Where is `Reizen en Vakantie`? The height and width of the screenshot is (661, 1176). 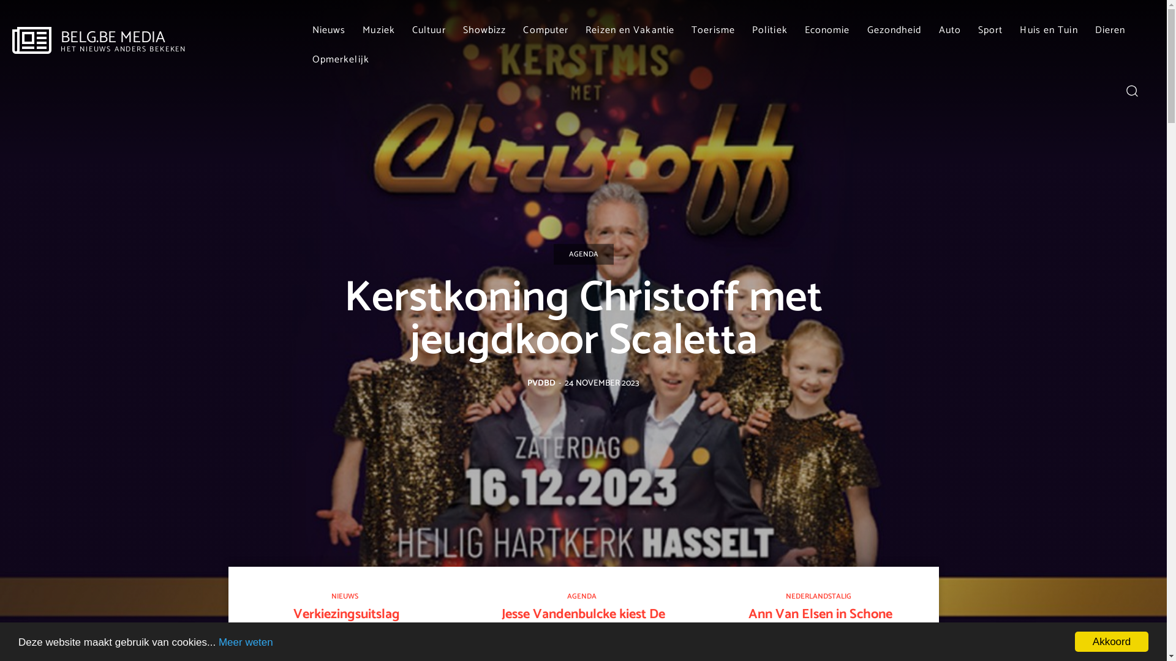
Reizen en Vakantie is located at coordinates (630, 31).